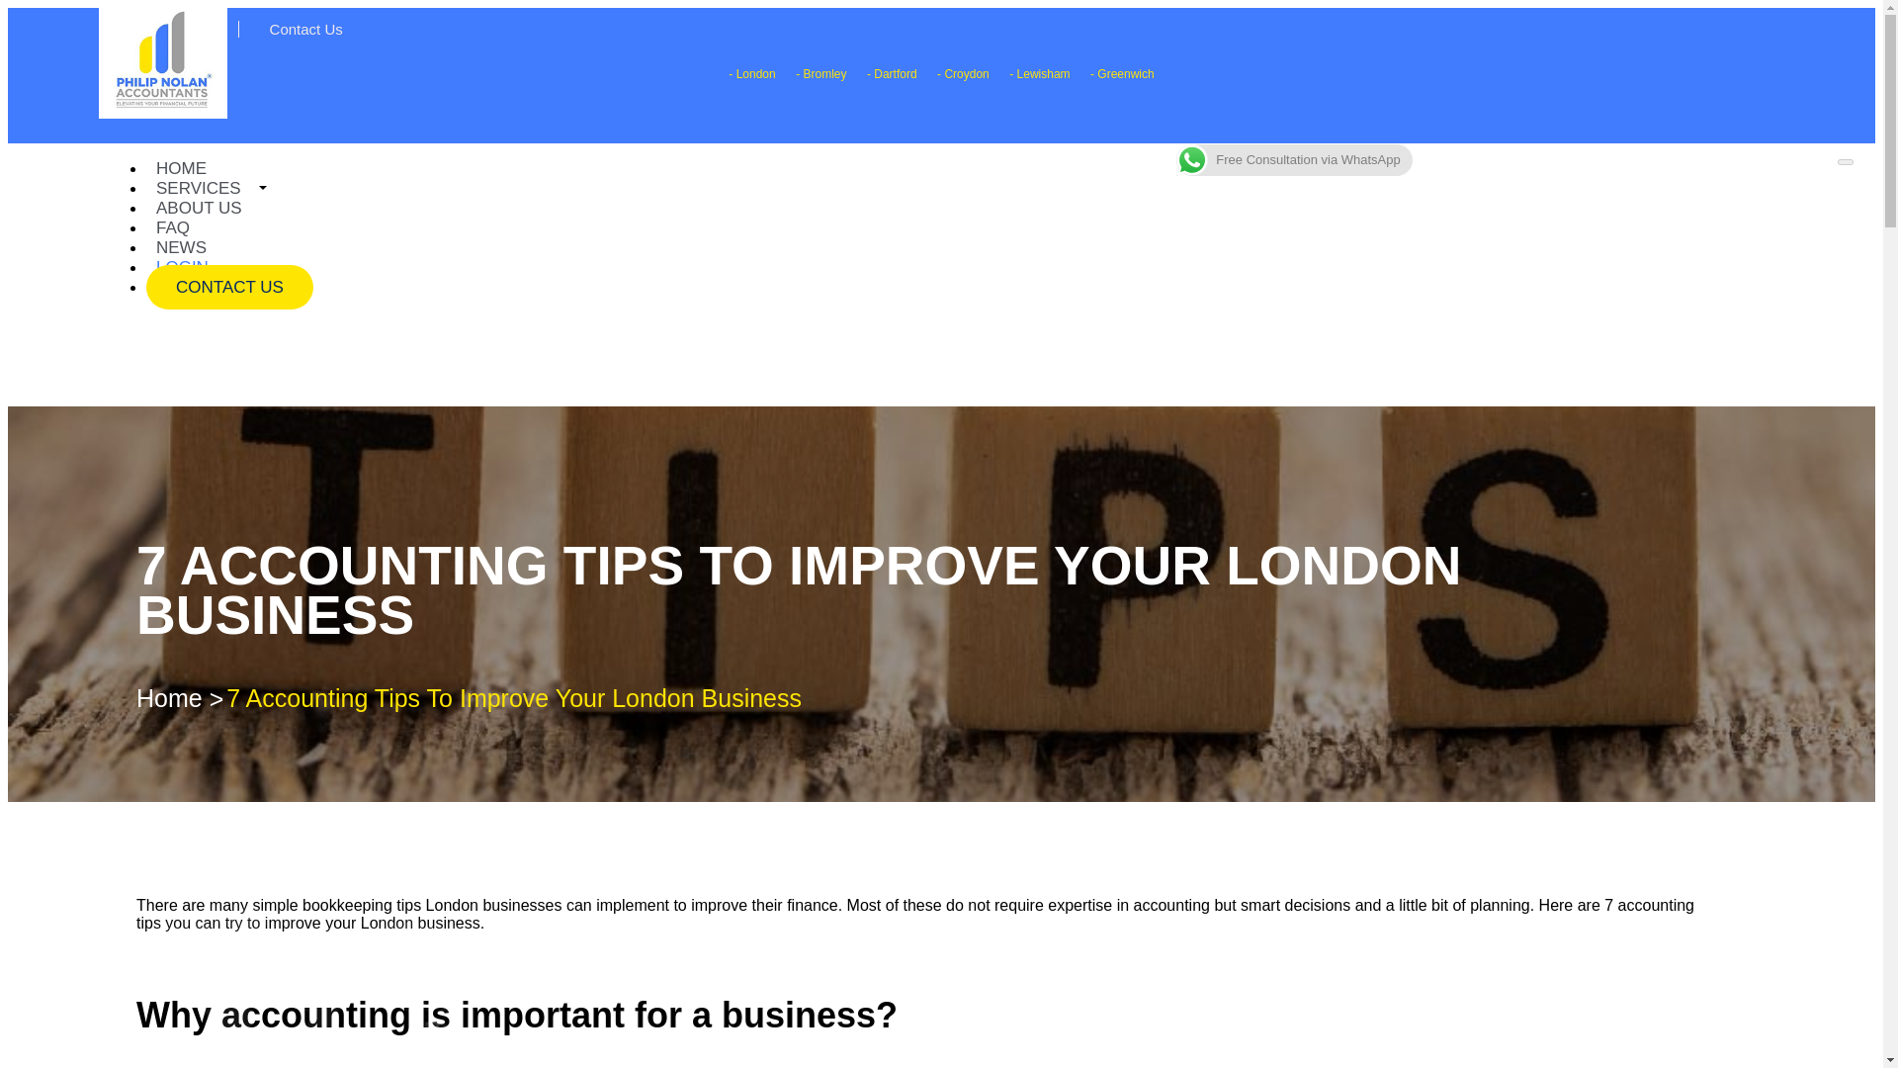 This screenshot has height=1068, width=1898. What do you see at coordinates (302, 28) in the screenshot?
I see `Contact Us` at bounding box center [302, 28].